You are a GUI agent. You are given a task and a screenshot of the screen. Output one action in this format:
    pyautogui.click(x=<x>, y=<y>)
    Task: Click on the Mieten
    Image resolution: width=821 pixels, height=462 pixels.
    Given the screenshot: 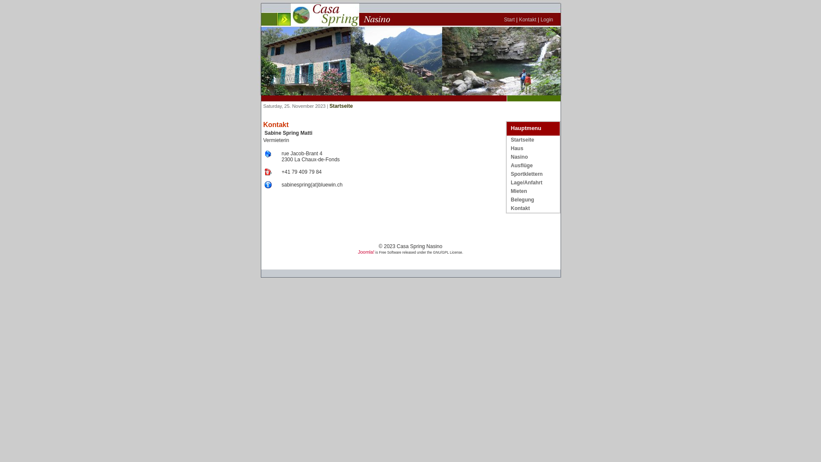 What is the action you would take?
    pyautogui.click(x=519, y=191)
    